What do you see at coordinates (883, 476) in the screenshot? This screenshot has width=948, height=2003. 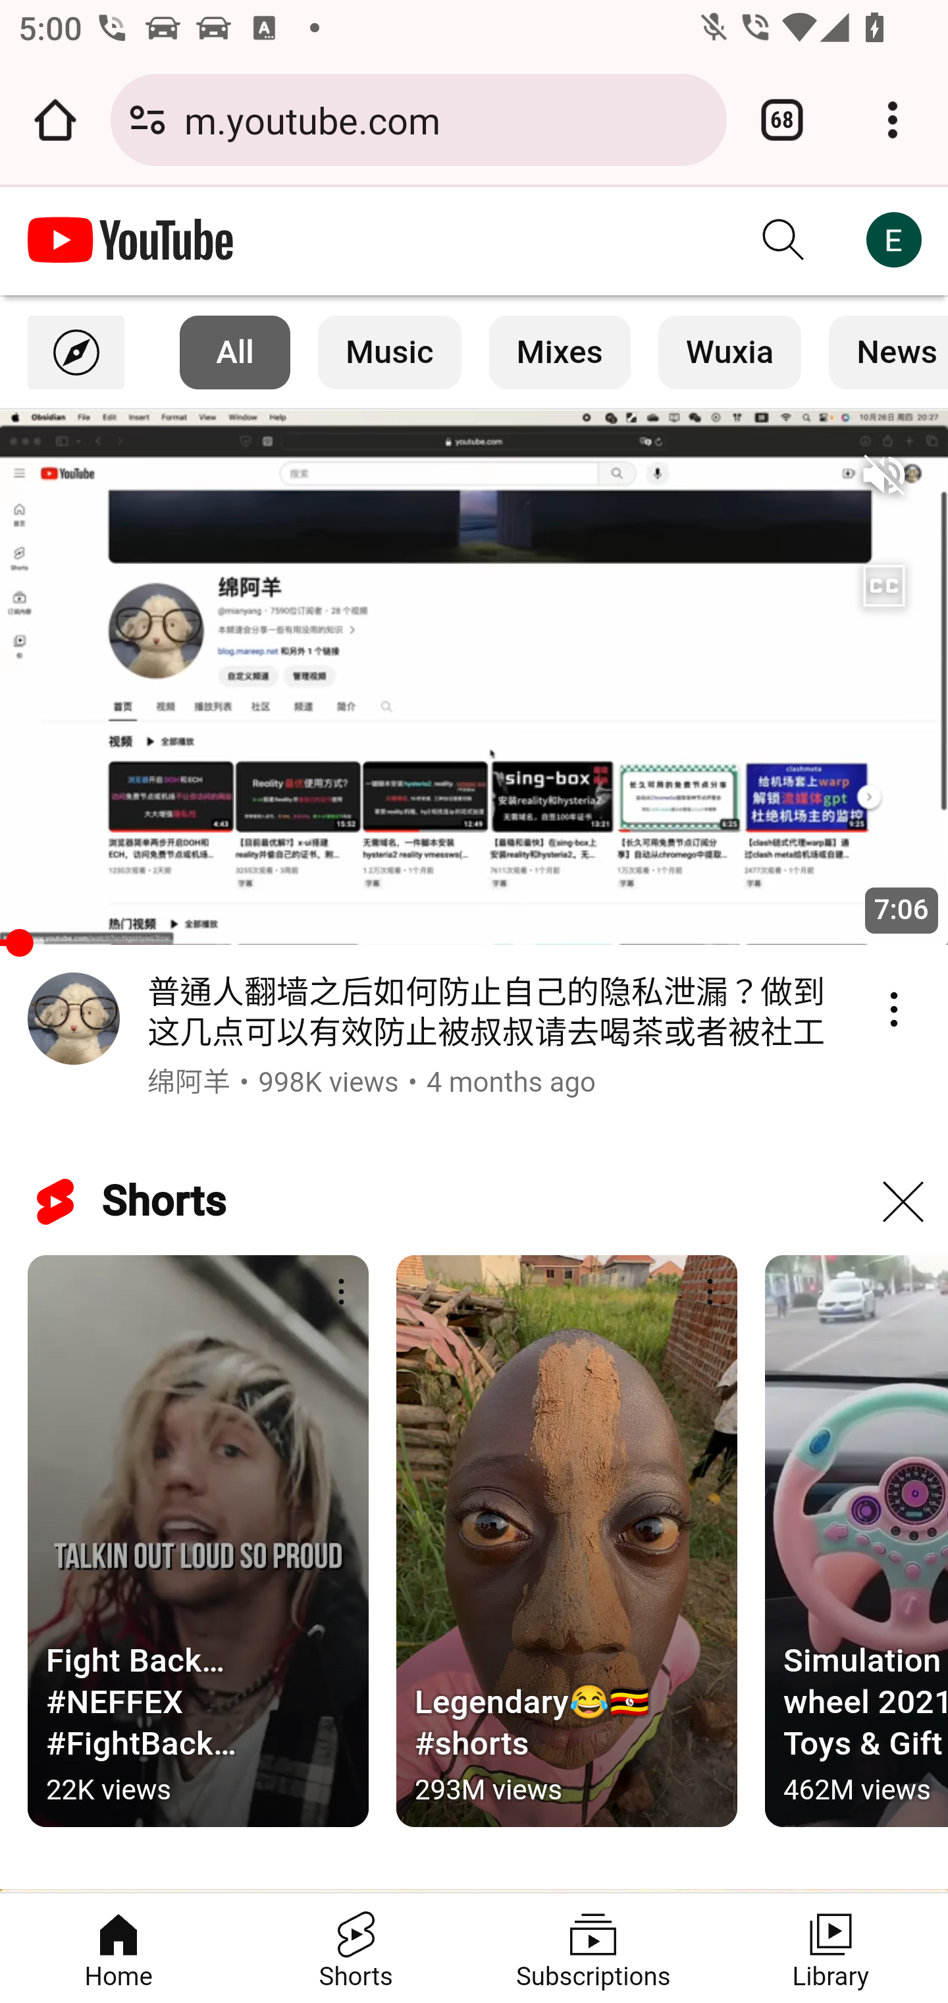 I see `Unmute` at bounding box center [883, 476].